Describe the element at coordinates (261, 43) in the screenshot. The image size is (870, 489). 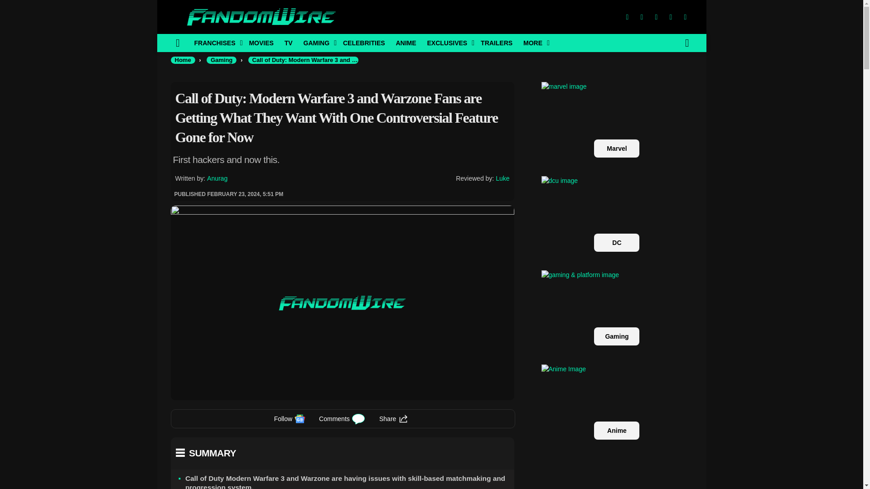
I see `MOVIES` at that location.